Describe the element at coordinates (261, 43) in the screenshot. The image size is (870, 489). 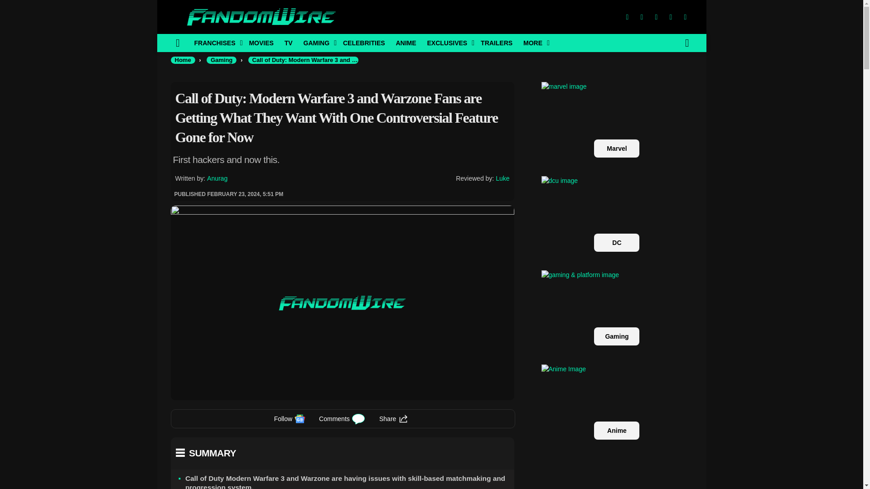
I see `MOVIES` at that location.